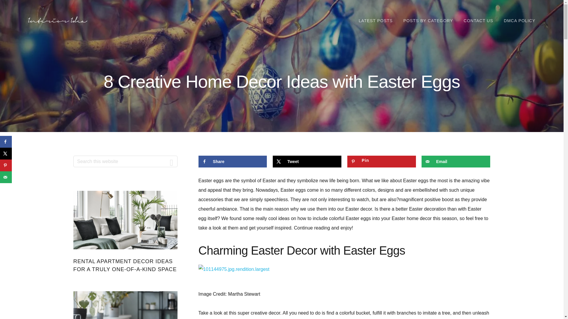 The width and height of the screenshot is (568, 319). What do you see at coordinates (6, 154) in the screenshot?
I see `Share on X` at bounding box center [6, 154].